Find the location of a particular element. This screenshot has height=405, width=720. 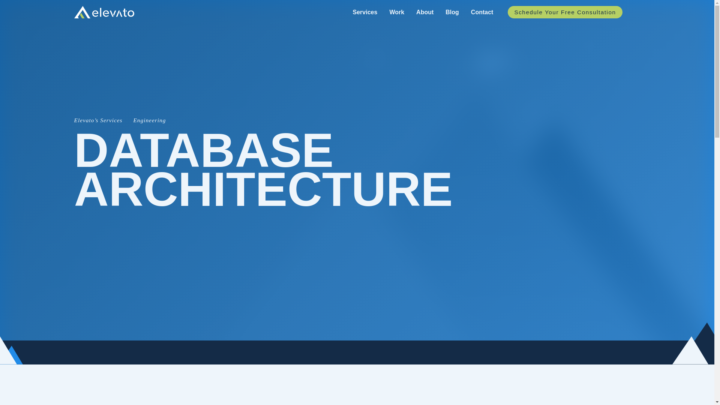

Services is located at coordinates (365, 12).